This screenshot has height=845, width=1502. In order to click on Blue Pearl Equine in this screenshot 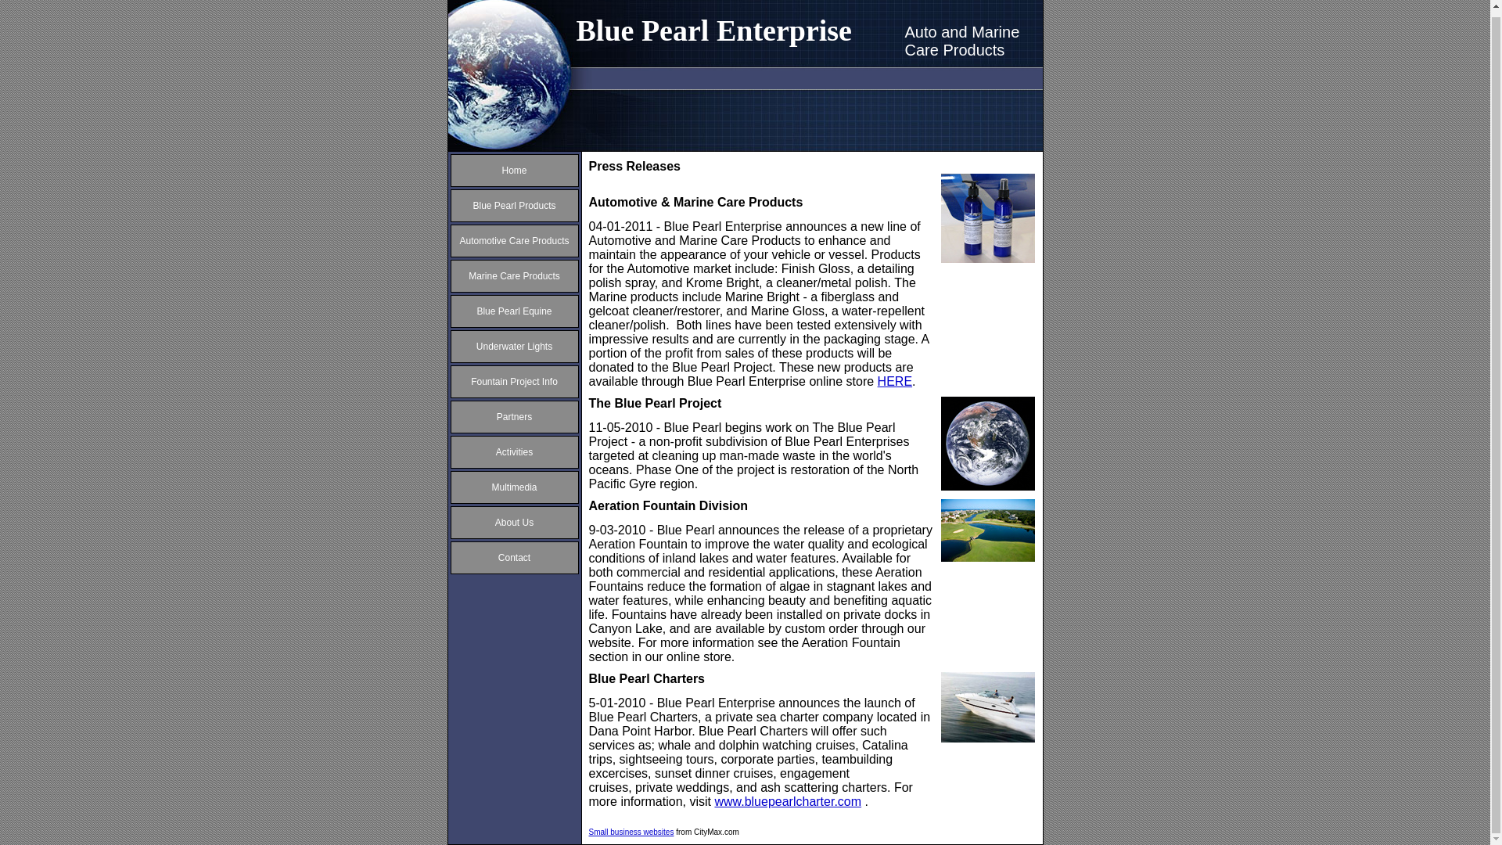, I will do `click(513, 311)`.